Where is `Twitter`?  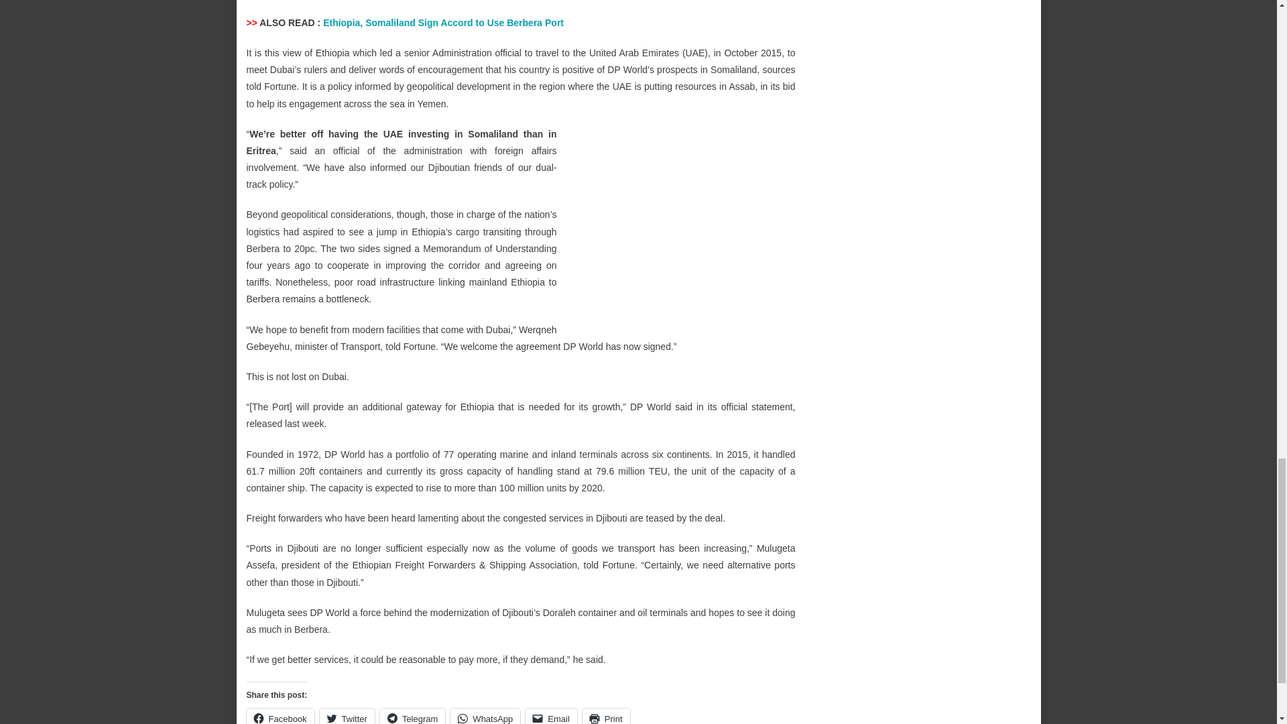
Twitter is located at coordinates (347, 716).